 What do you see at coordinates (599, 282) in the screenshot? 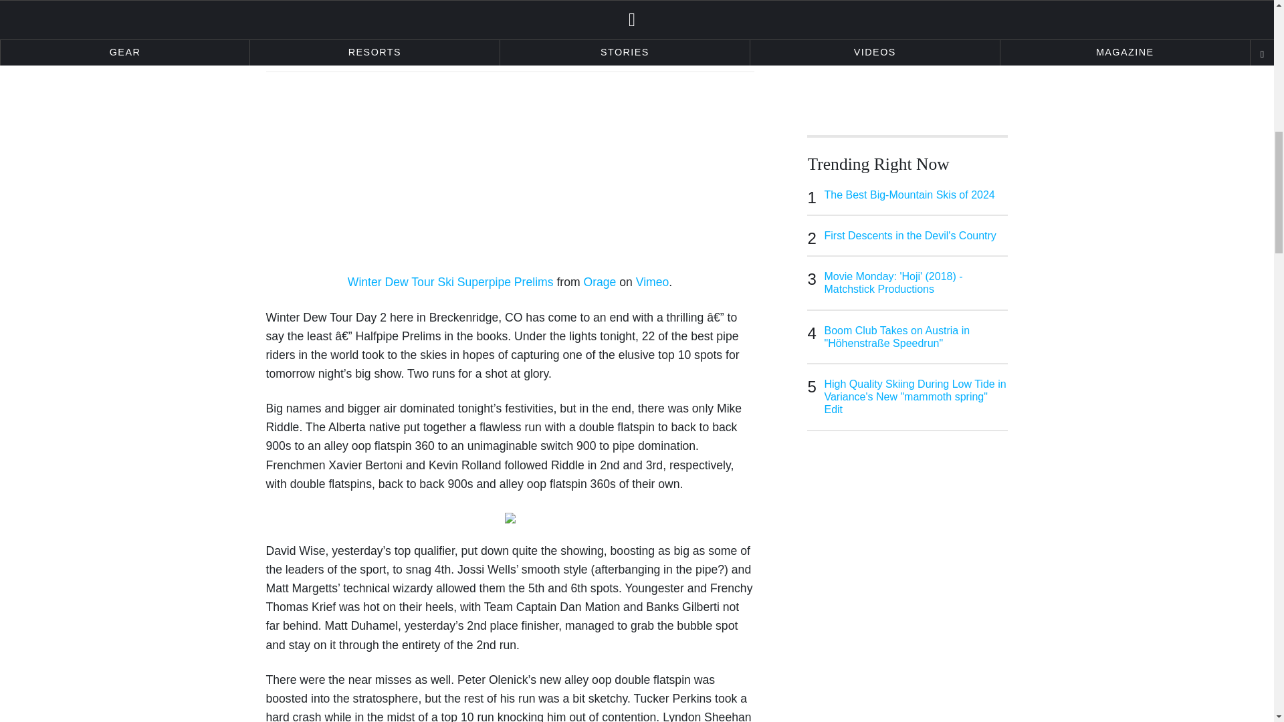
I see `Orage` at bounding box center [599, 282].